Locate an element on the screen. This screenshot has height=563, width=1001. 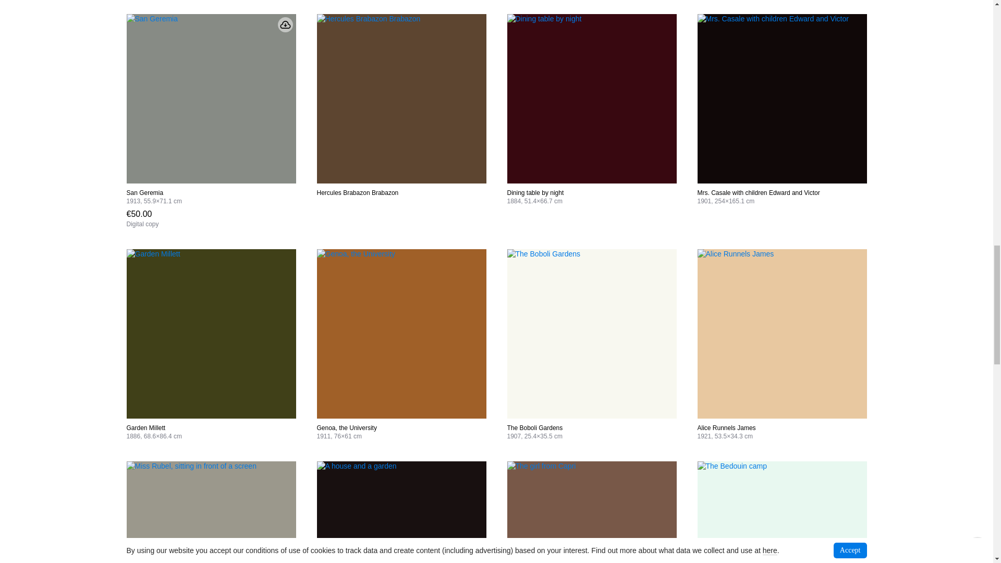
Hercules Brabazon Brabazon is located at coordinates (401, 99).